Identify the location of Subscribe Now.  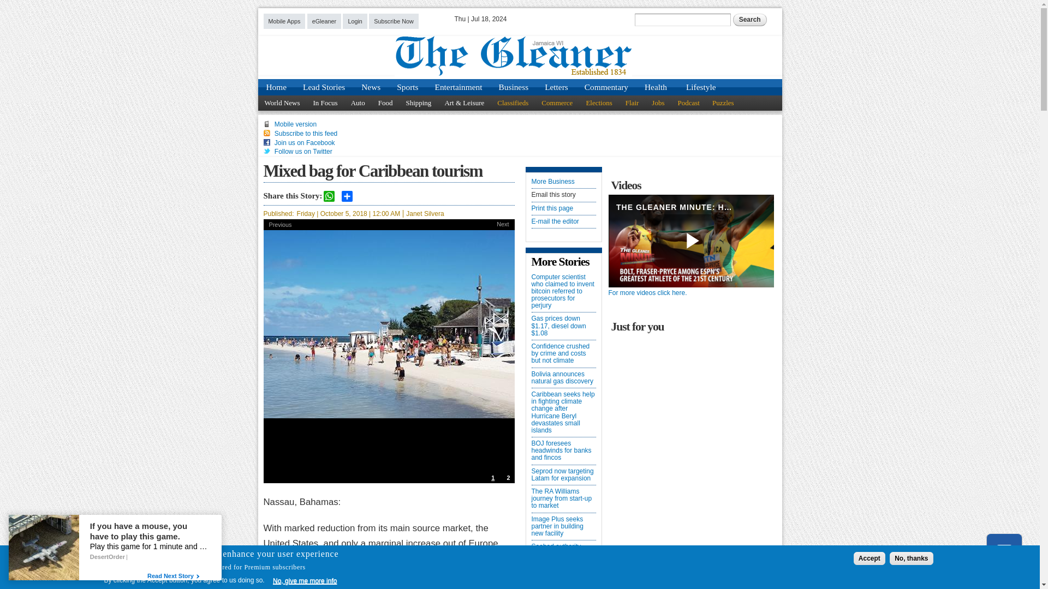
(393, 21).